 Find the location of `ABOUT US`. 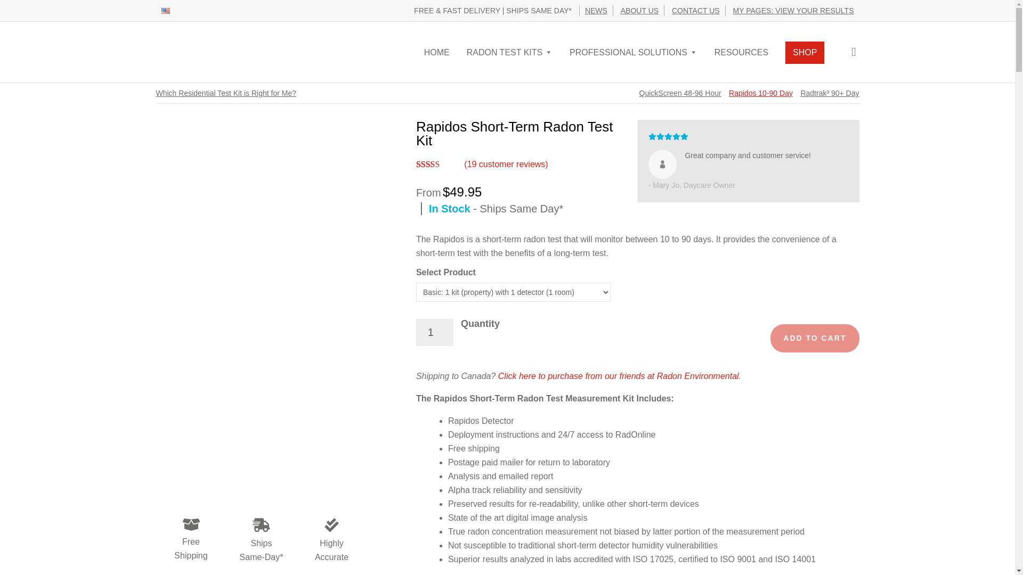

ABOUT US is located at coordinates (639, 11).